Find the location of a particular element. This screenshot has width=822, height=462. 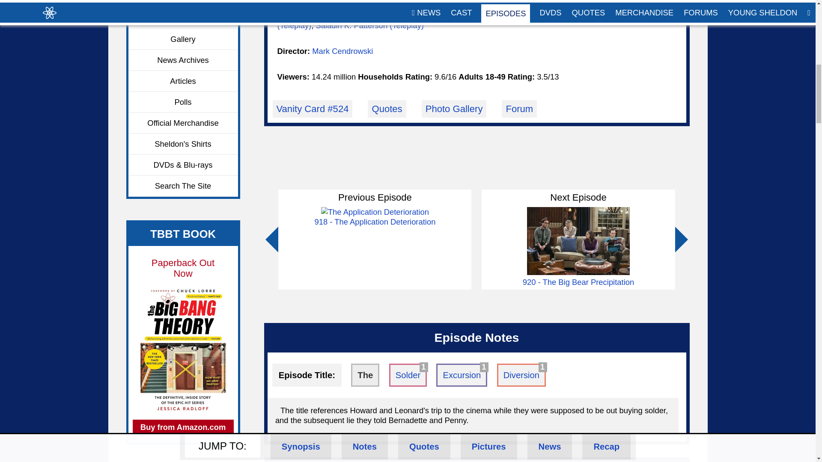

News Archives is located at coordinates (183, 60).